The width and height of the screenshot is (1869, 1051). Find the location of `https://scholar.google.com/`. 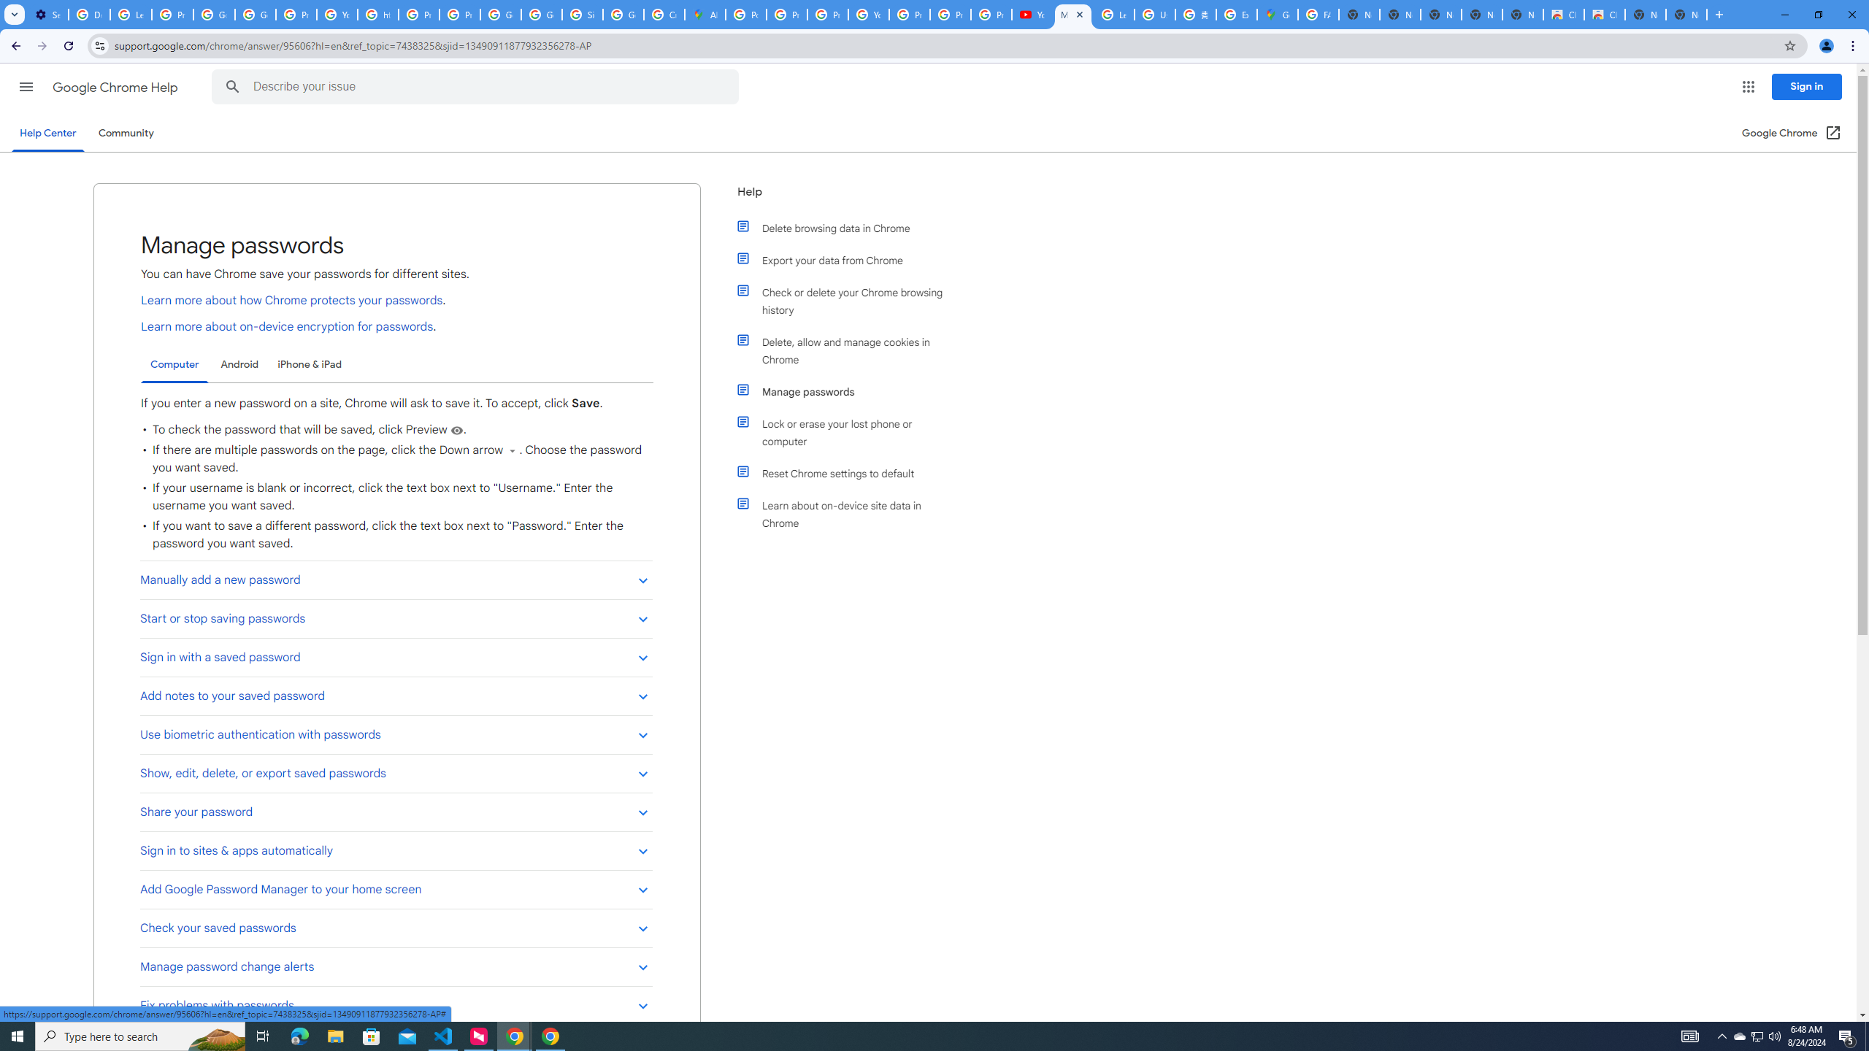

https://scholar.google.com/ is located at coordinates (378, 15).